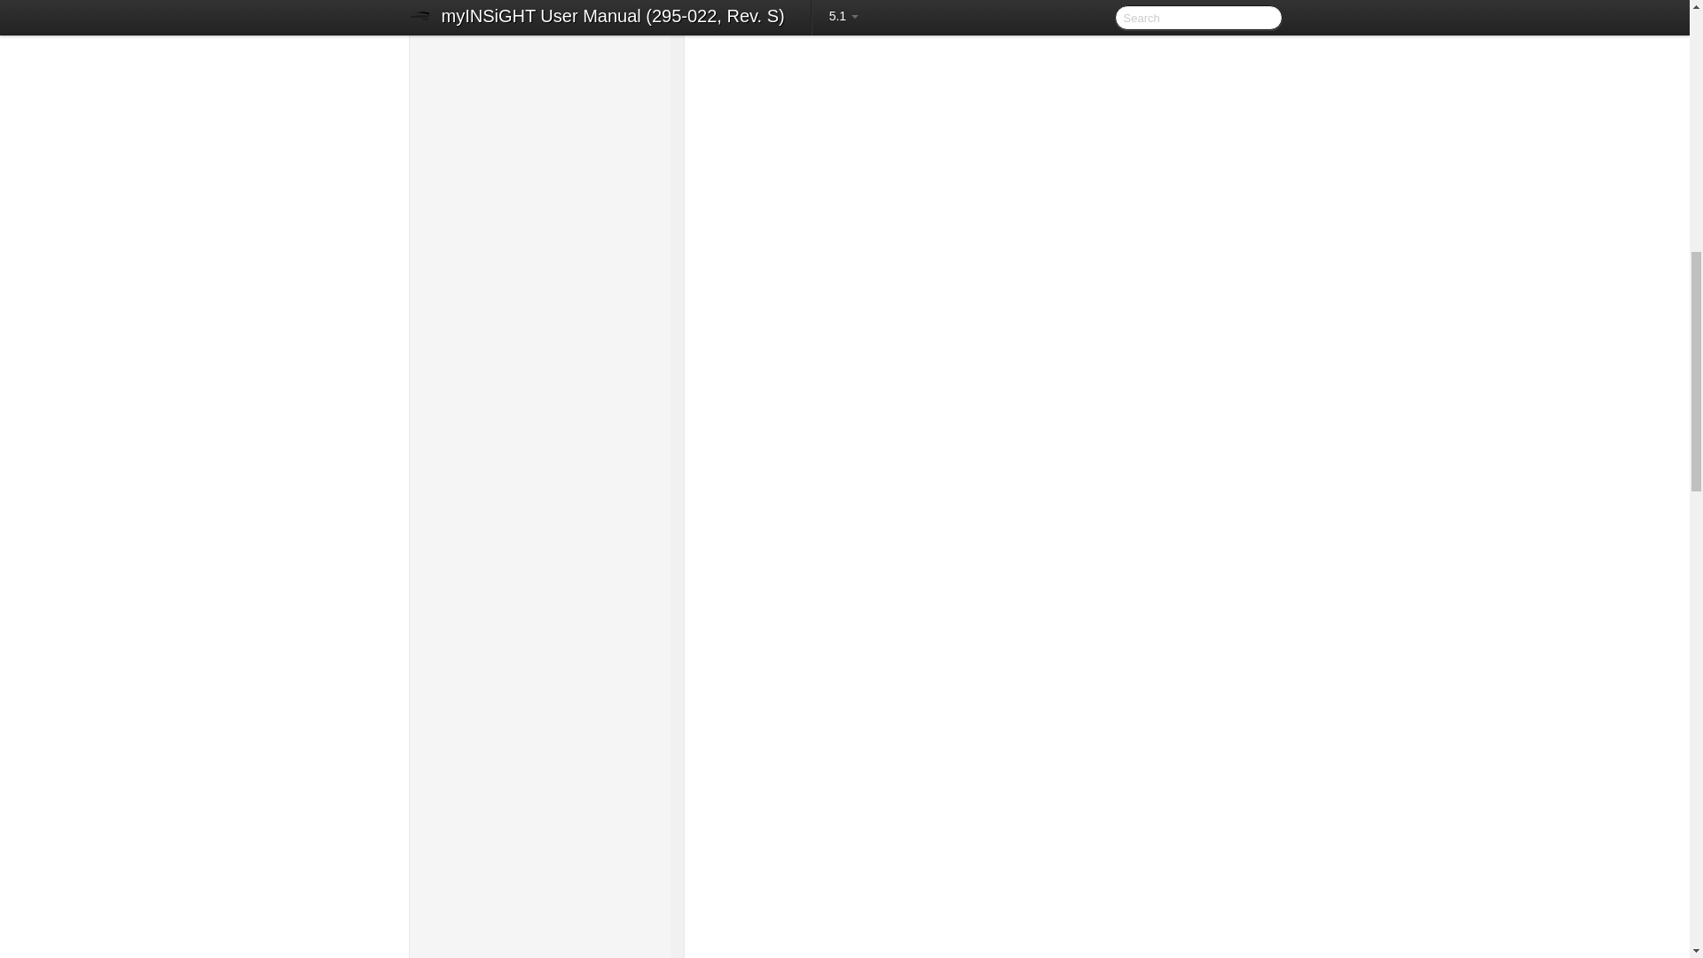 The image size is (1703, 958). Describe the element at coordinates (547, 43) in the screenshot. I see `Membership Info` at that location.